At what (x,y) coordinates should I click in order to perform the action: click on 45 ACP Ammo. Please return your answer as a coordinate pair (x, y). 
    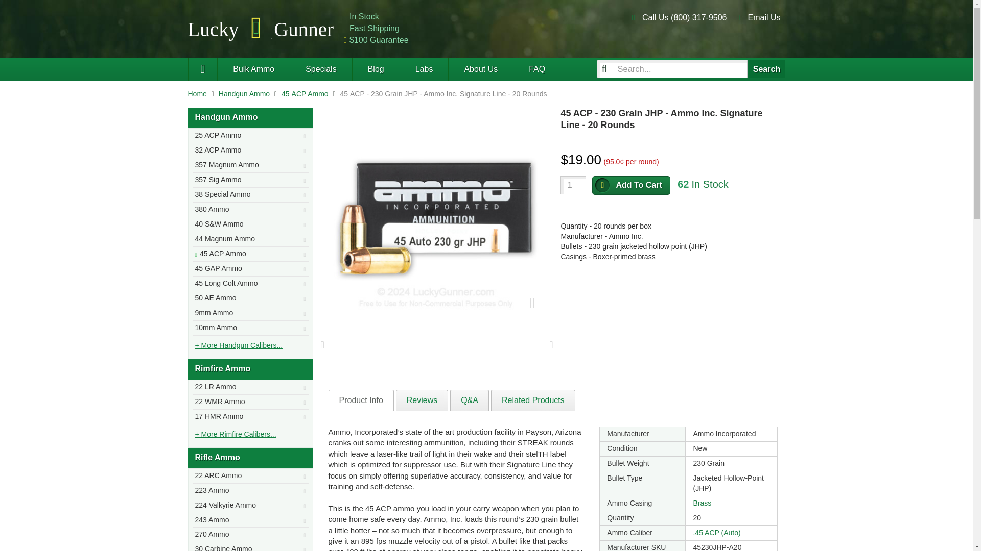
    Looking at the image, I should click on (305, 94).